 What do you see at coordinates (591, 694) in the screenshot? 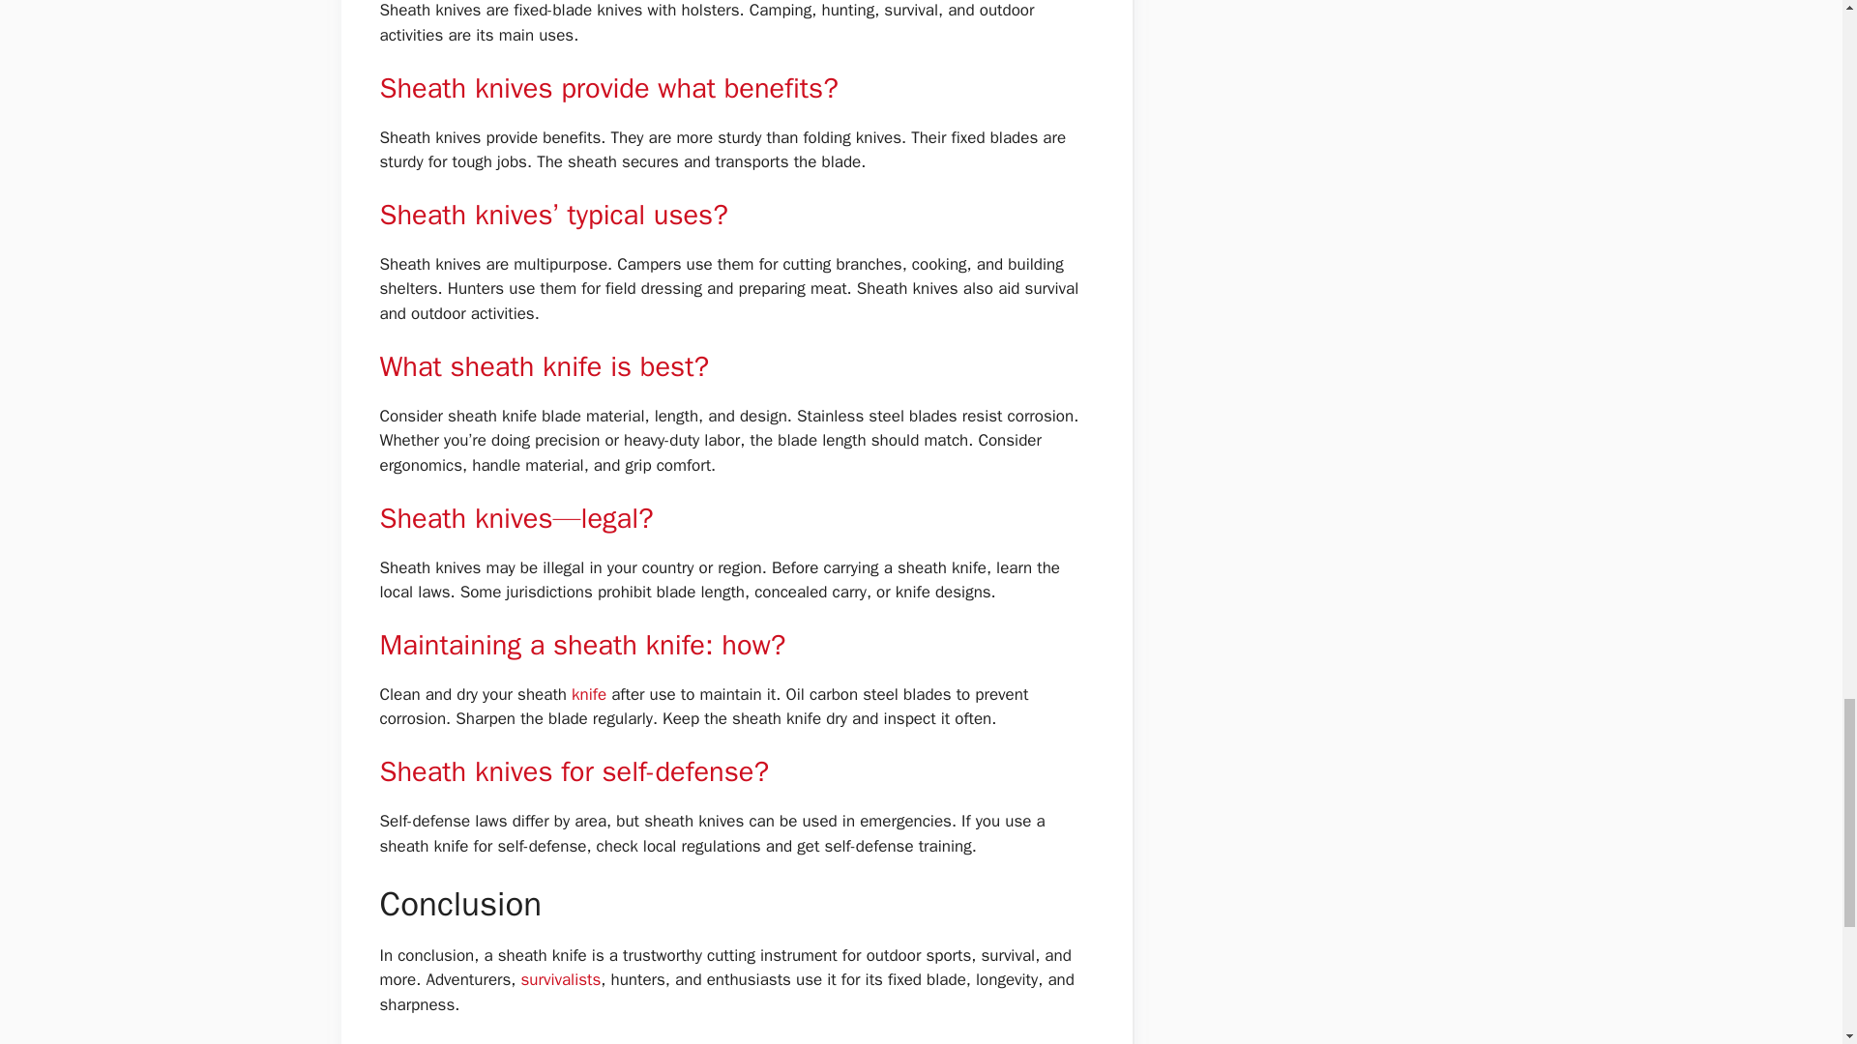
I see `knife` at bounding box center [591, 694].